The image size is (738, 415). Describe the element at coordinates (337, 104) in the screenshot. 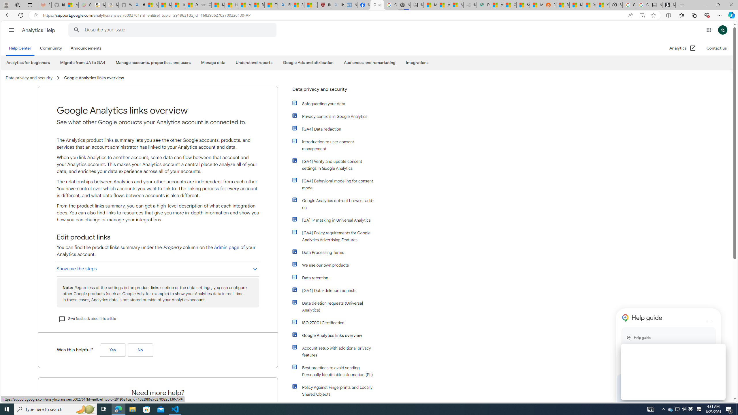

I see `Safeguarding your data` at that location.